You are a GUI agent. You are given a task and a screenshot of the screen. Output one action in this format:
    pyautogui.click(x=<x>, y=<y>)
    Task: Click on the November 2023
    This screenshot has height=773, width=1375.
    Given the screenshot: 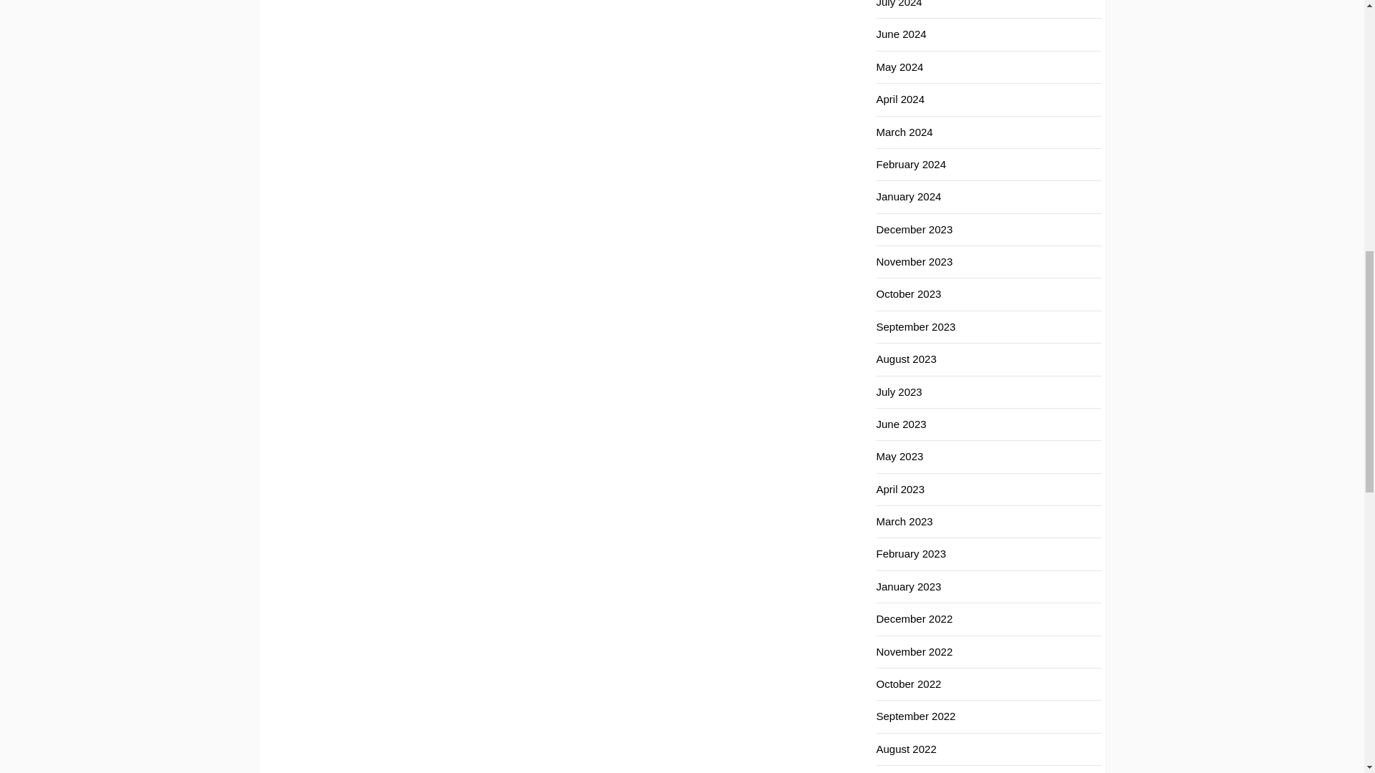 What is the action you would take?
    pyautogui.click(x=915, y=261)
    